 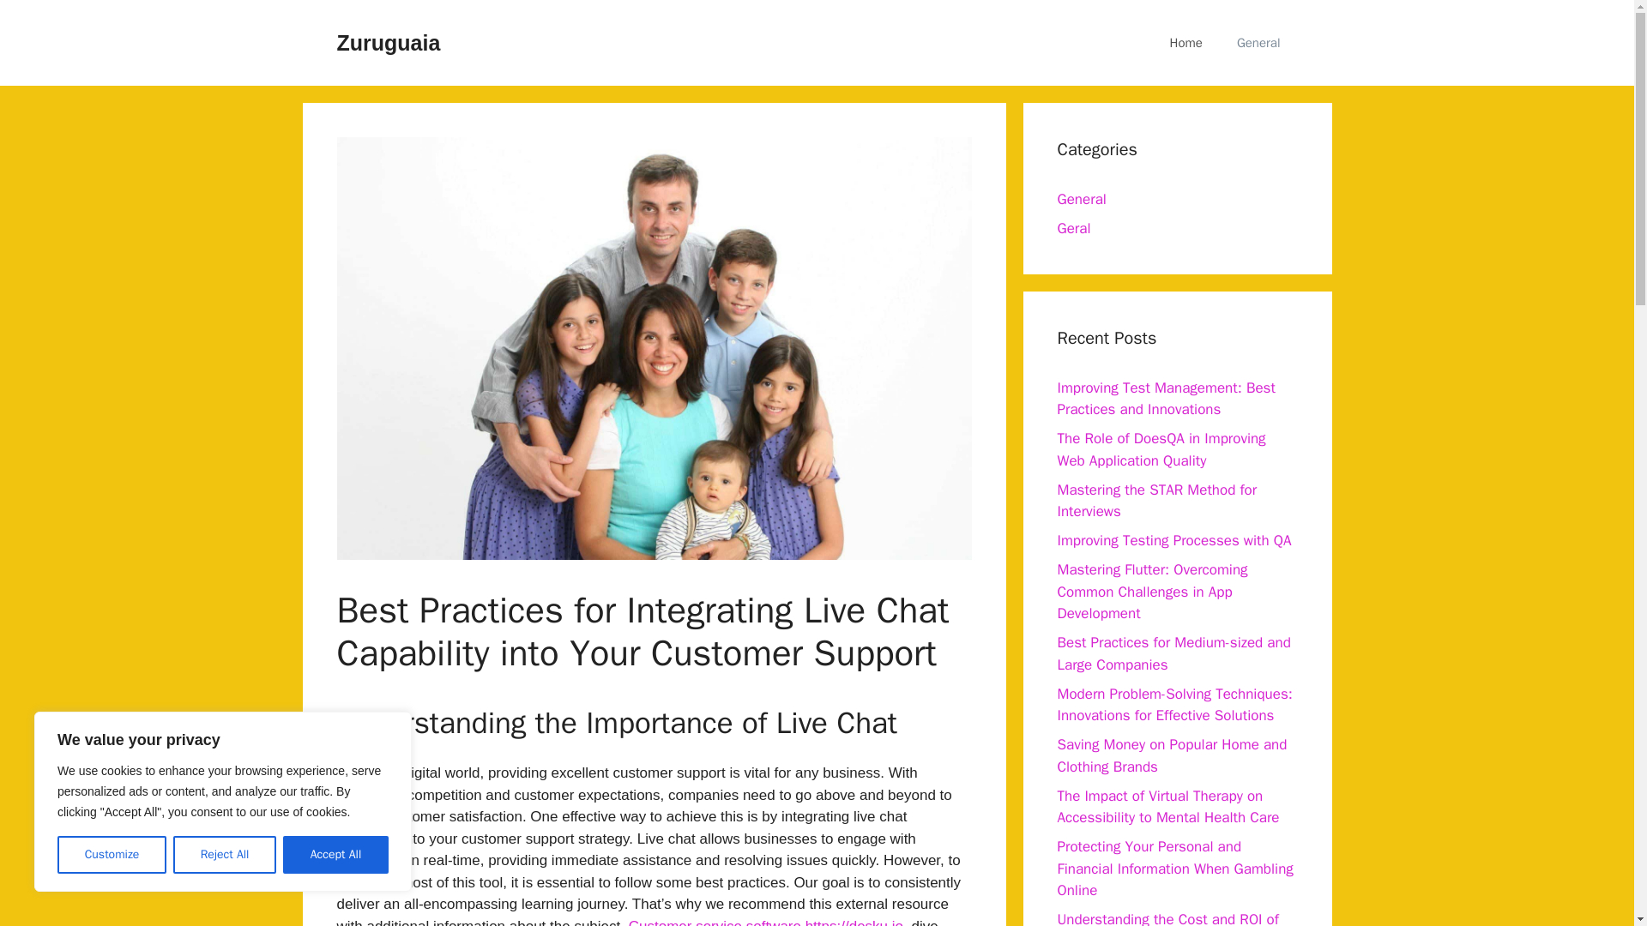 I want to click on Customize, so click(x=112, y=855).